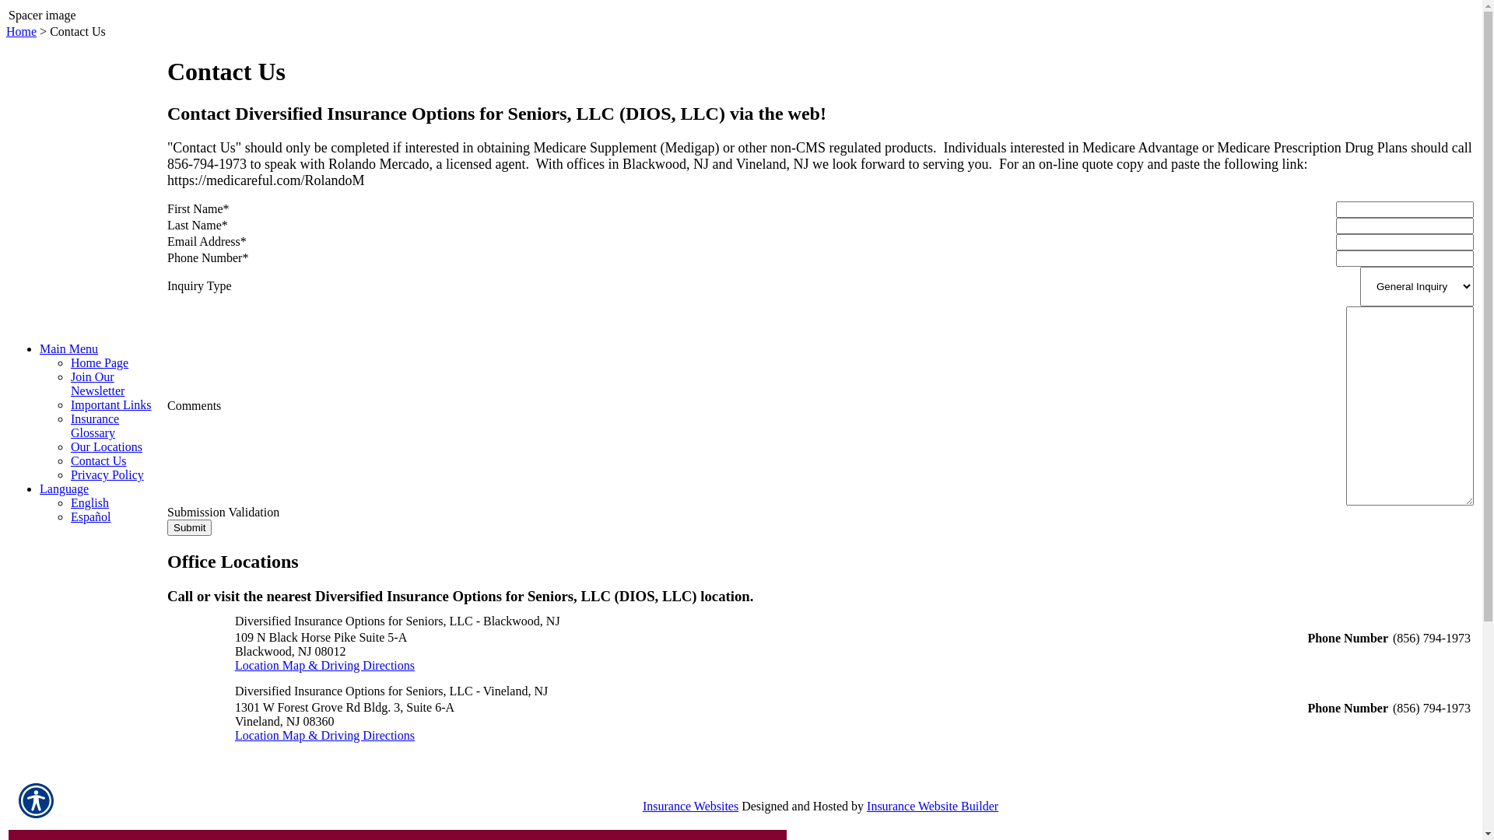 This screenshot has height=840, width=1494. What do you see at coordinates (107, 474) in the screenshot?
I see `Privacy Policy` at bounding box center [107, 474].